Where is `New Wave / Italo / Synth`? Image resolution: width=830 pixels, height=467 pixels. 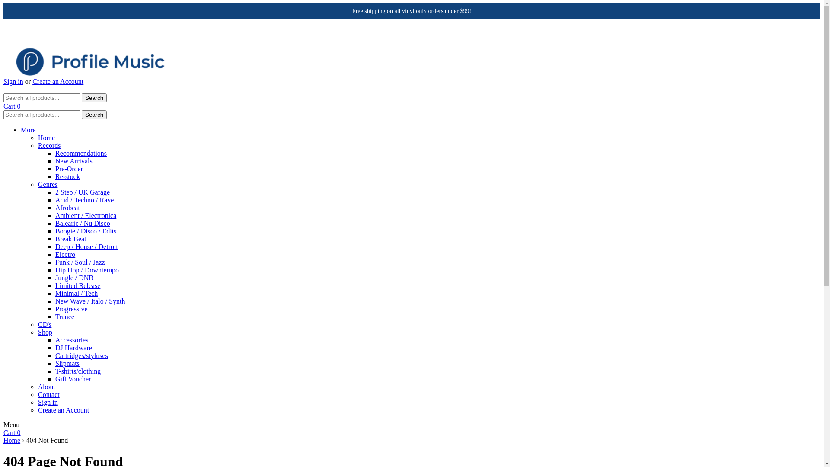 New Wave / Italo / Synth is located at coordinates (90, 301).